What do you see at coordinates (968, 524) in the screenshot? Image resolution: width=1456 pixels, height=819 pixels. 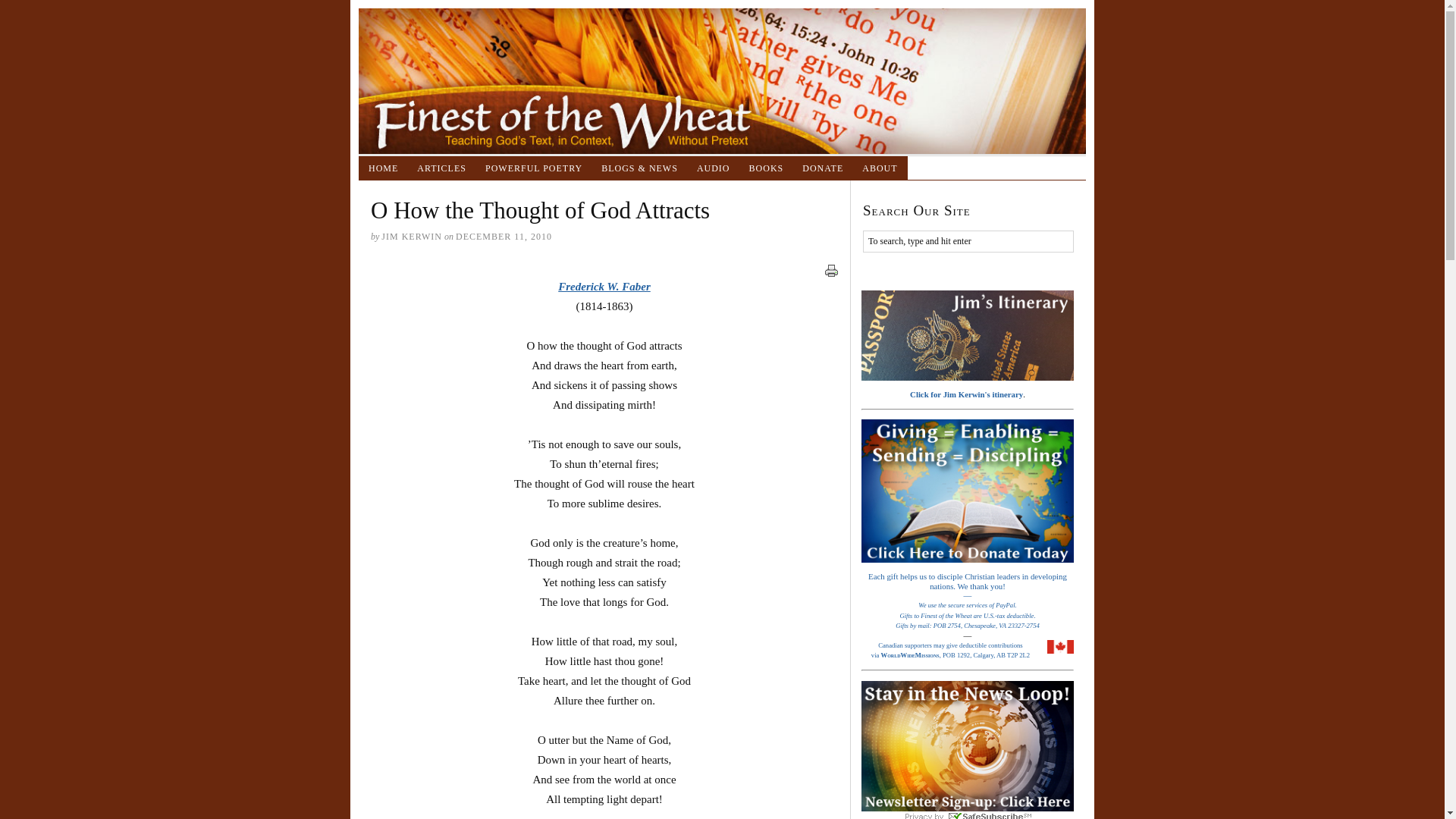 I see `This link will take you to our Donations page.` at bounding box center [968, 524].